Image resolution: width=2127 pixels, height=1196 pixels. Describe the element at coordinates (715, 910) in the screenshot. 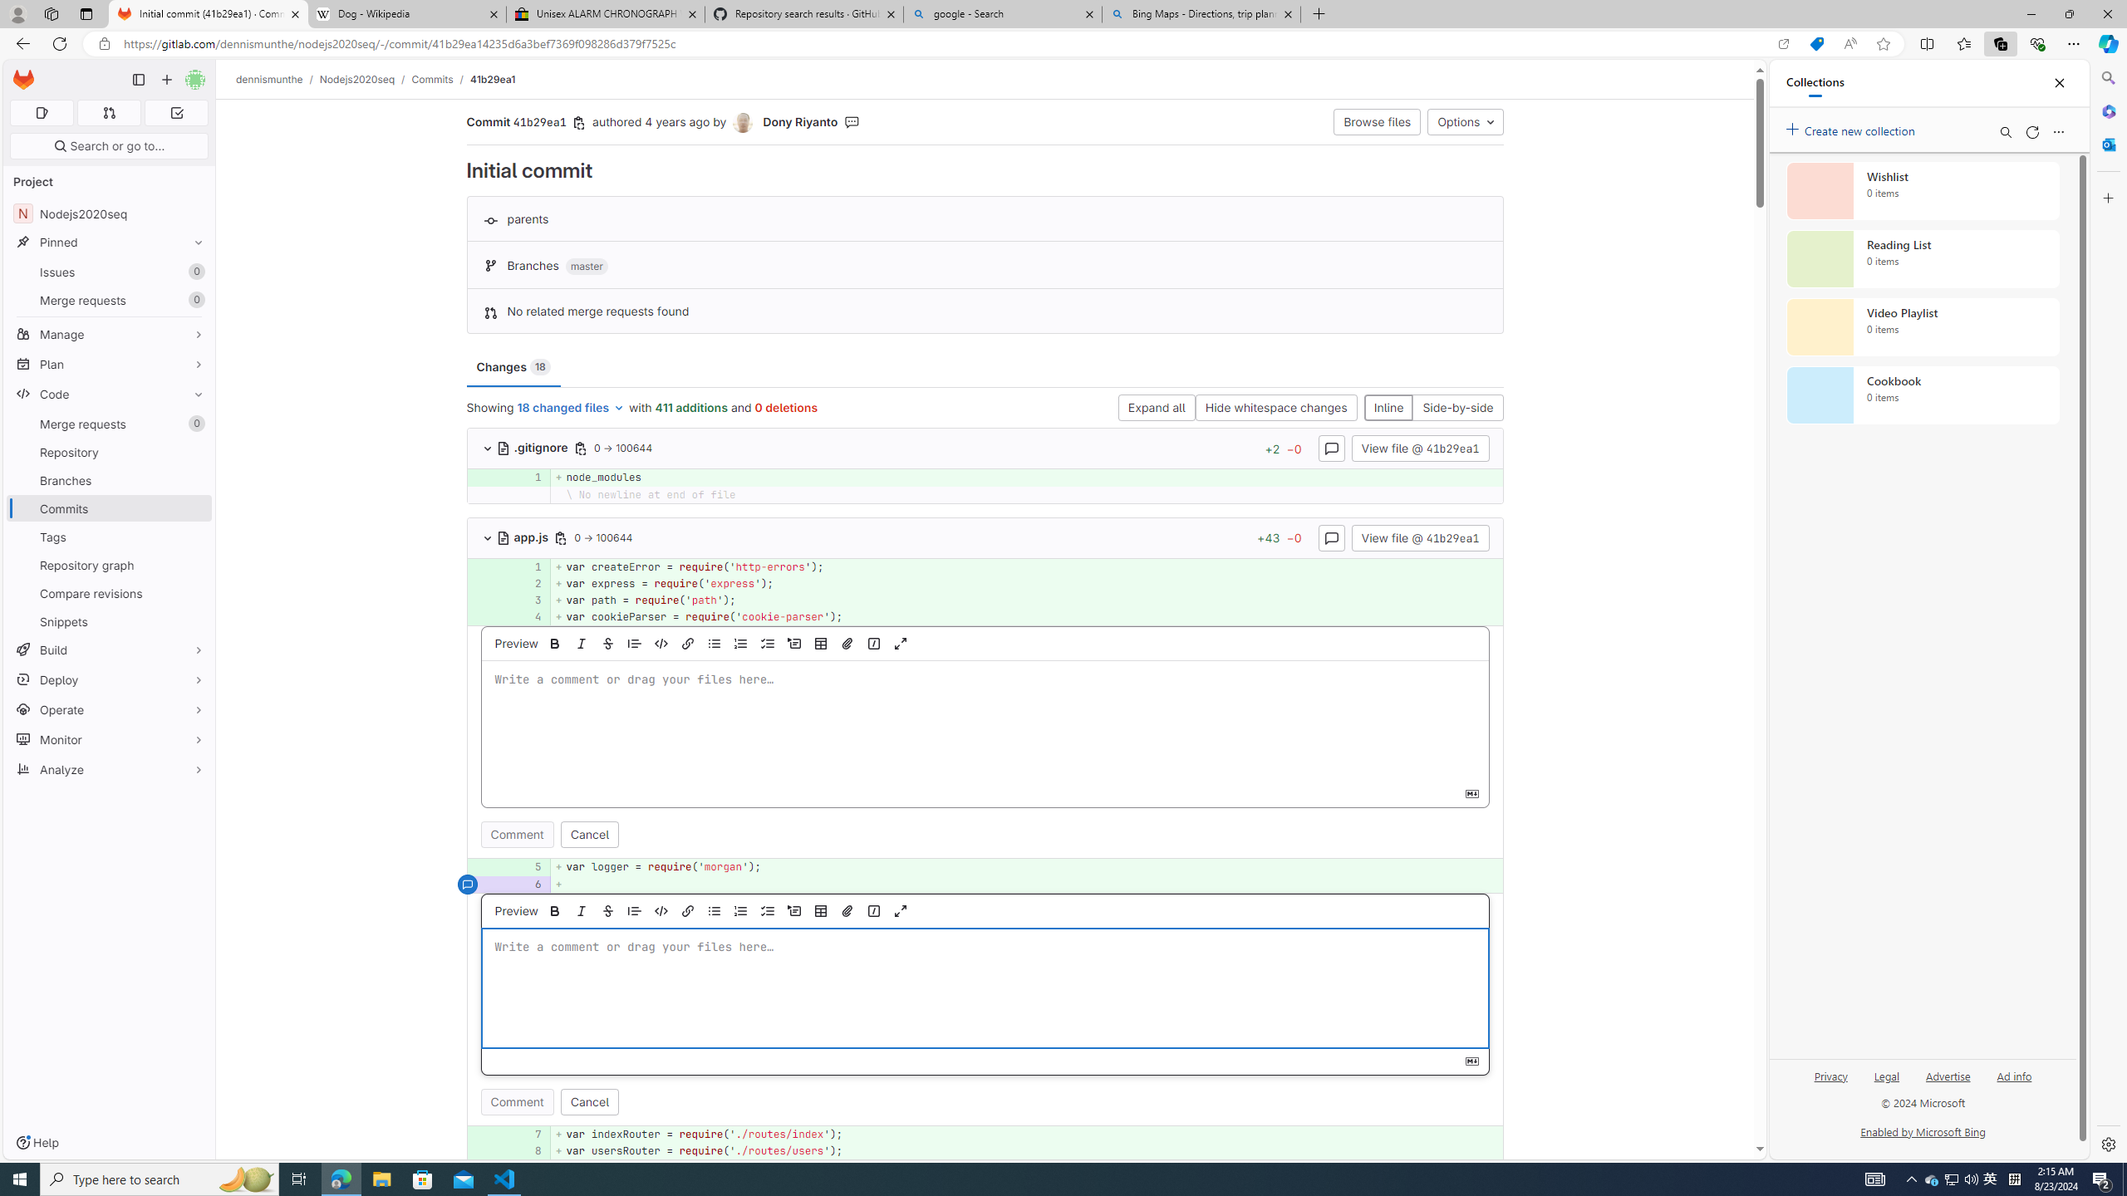

I see `Add a bullet list` at that location.